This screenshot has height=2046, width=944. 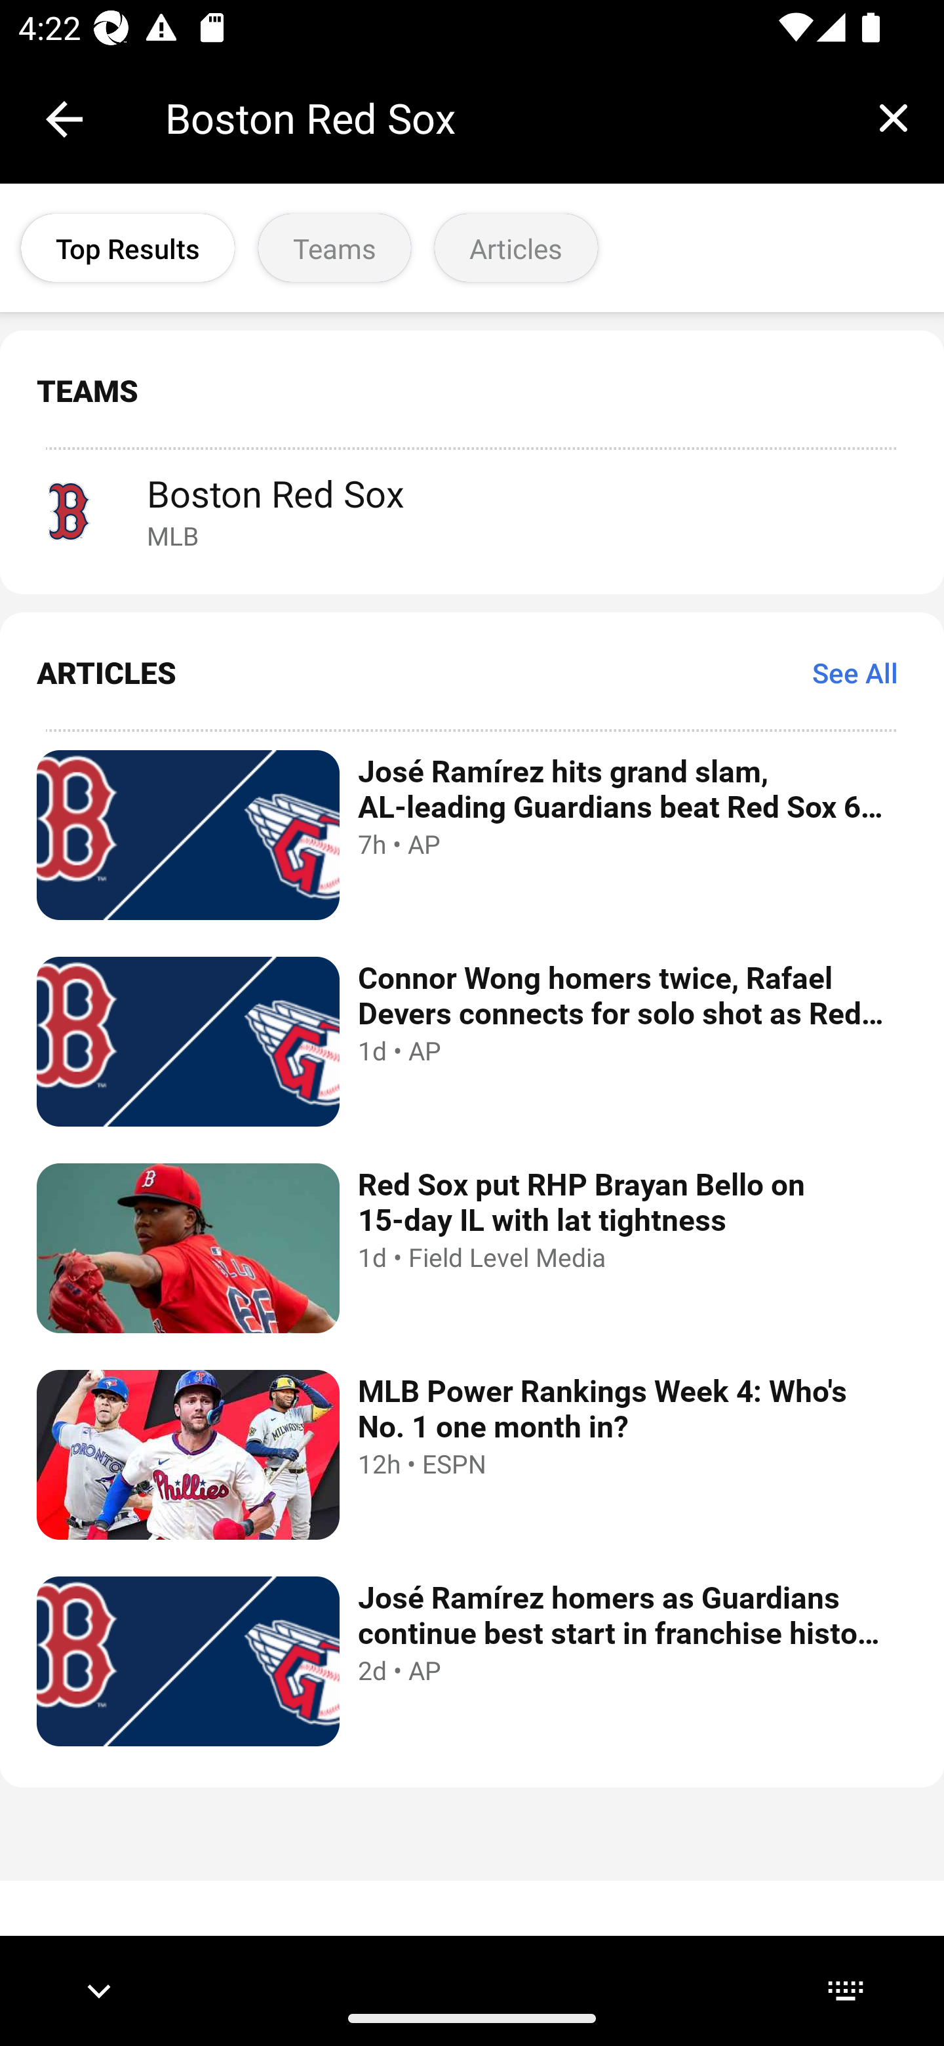 I want to click on Boston Red Sox : MLB Boston Red Sox MLB, so click(x=472, y=510).